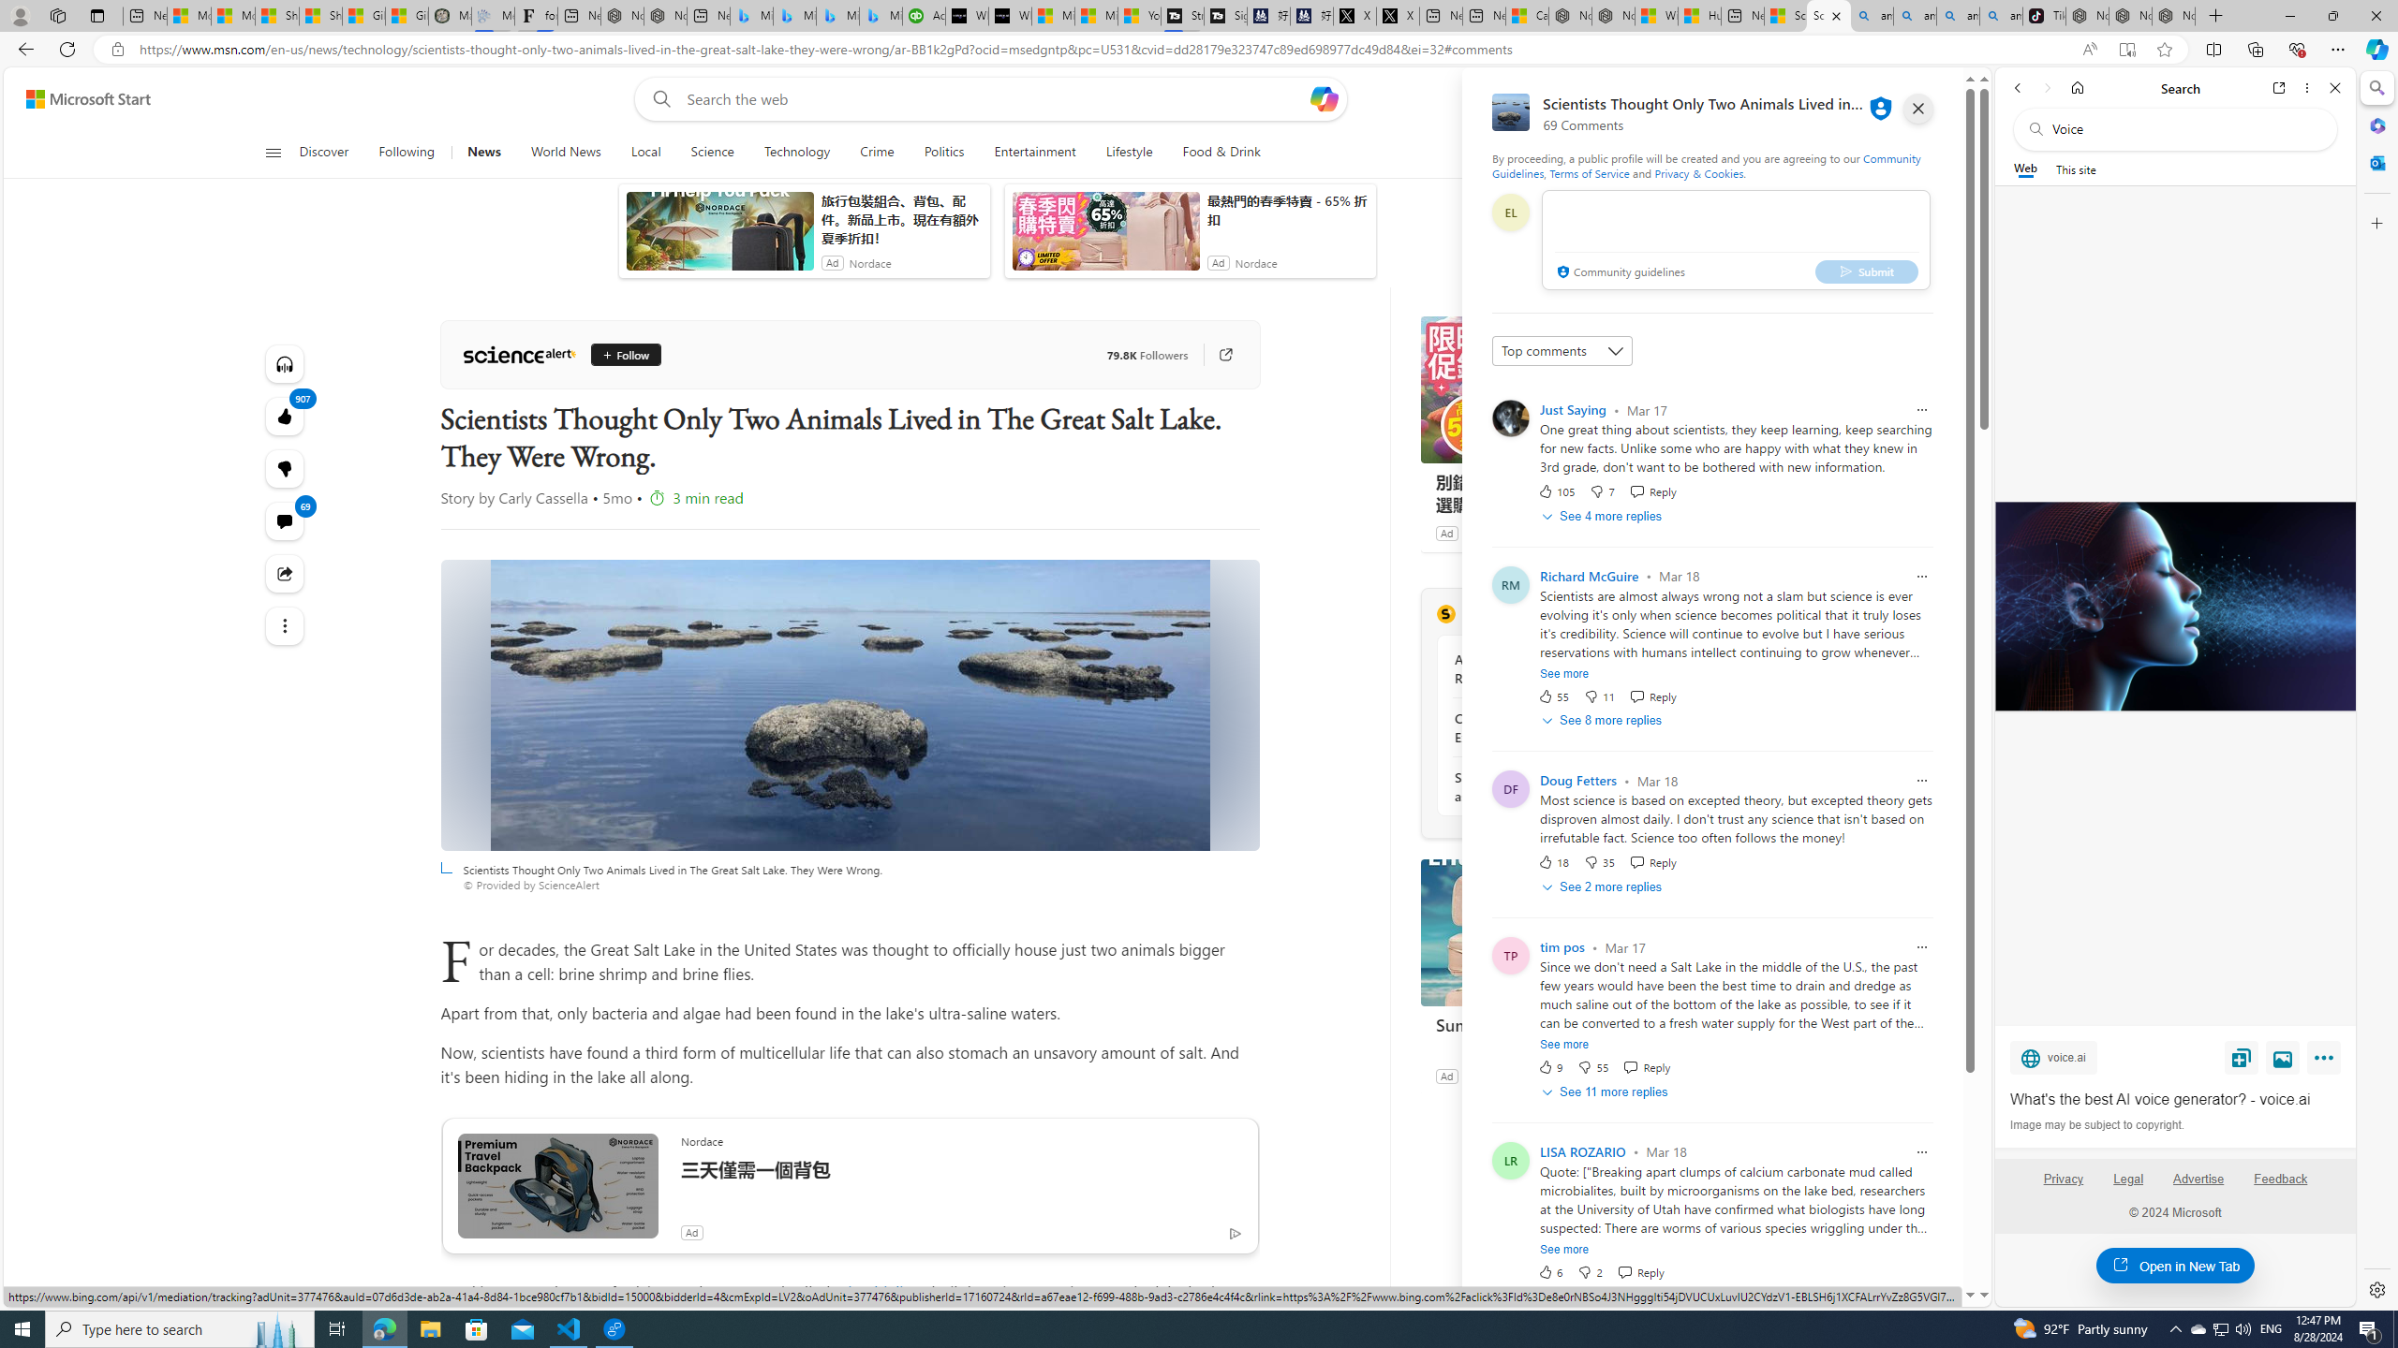  What do you see at coordinates (1604, 887) in the screenshot?
I see `See 2 more replies` at bounding box center [1604, 887].